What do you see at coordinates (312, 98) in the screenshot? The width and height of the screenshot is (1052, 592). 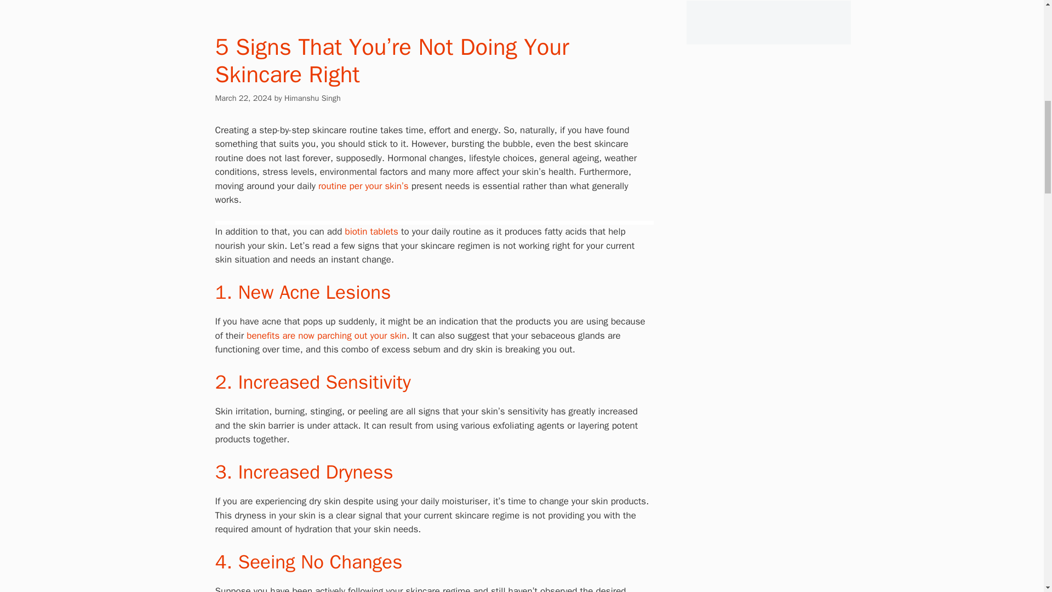 I see `Himanshu Singh` at bounding box center [312, 98].